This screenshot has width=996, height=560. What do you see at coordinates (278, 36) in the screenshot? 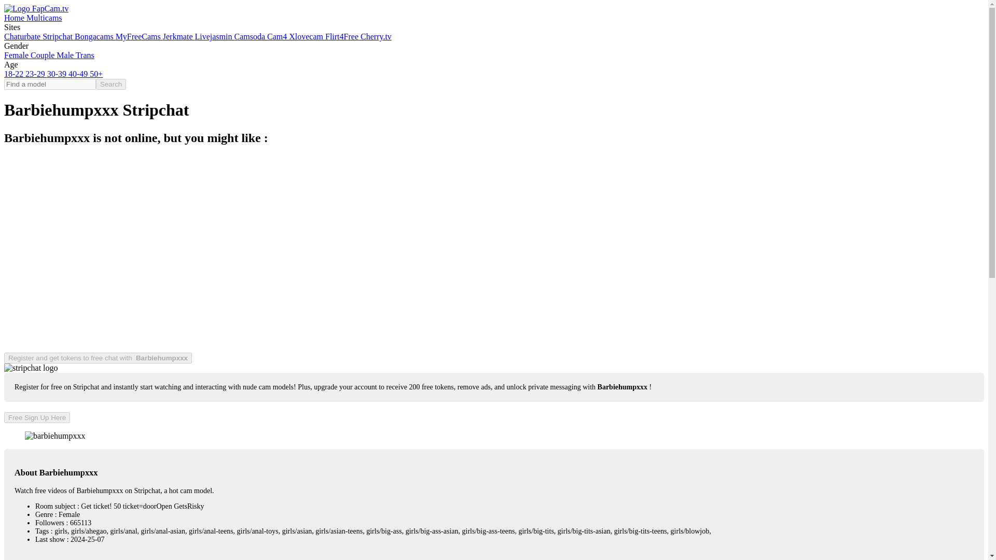
I see `Now on Cam4` at bounding box center [278, 36].